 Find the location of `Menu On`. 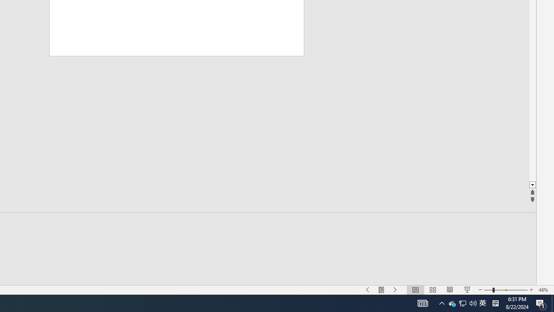

Menu On is located at coordinates (382, 289).